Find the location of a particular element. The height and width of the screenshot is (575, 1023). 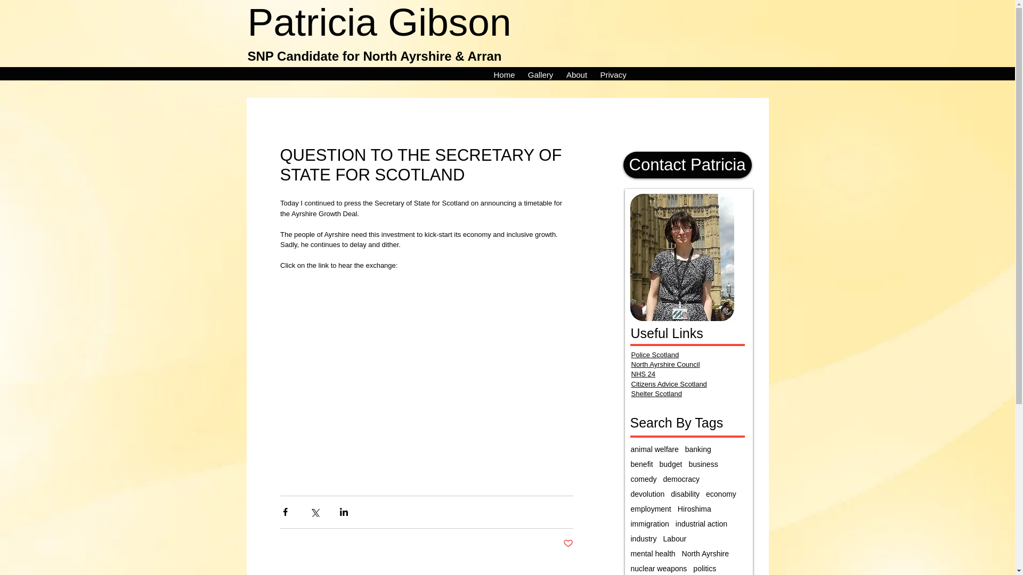

mental health is located at coordinates (653, 554).